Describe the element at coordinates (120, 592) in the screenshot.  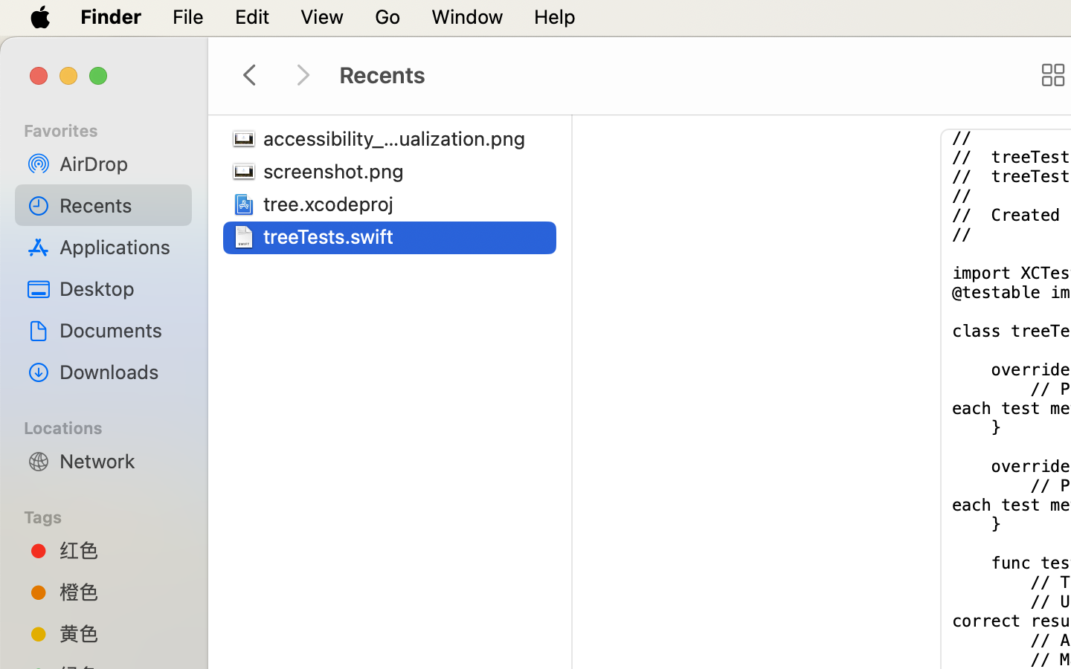
I see `橙色` at that location.